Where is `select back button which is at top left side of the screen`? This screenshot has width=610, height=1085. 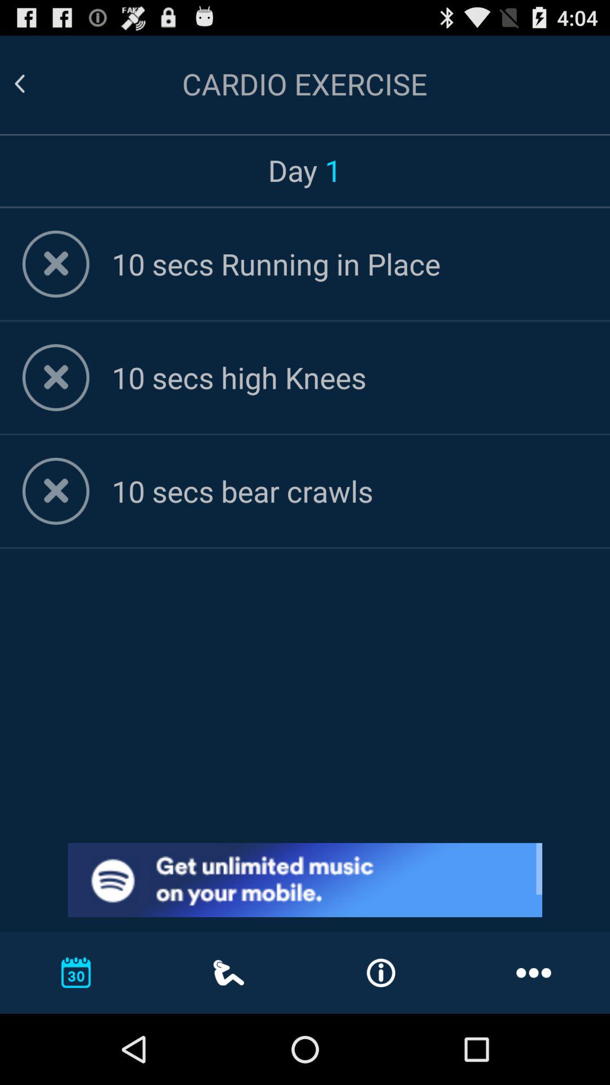
select back button which is at top left side of the screen is located at coordinates (19, 84).